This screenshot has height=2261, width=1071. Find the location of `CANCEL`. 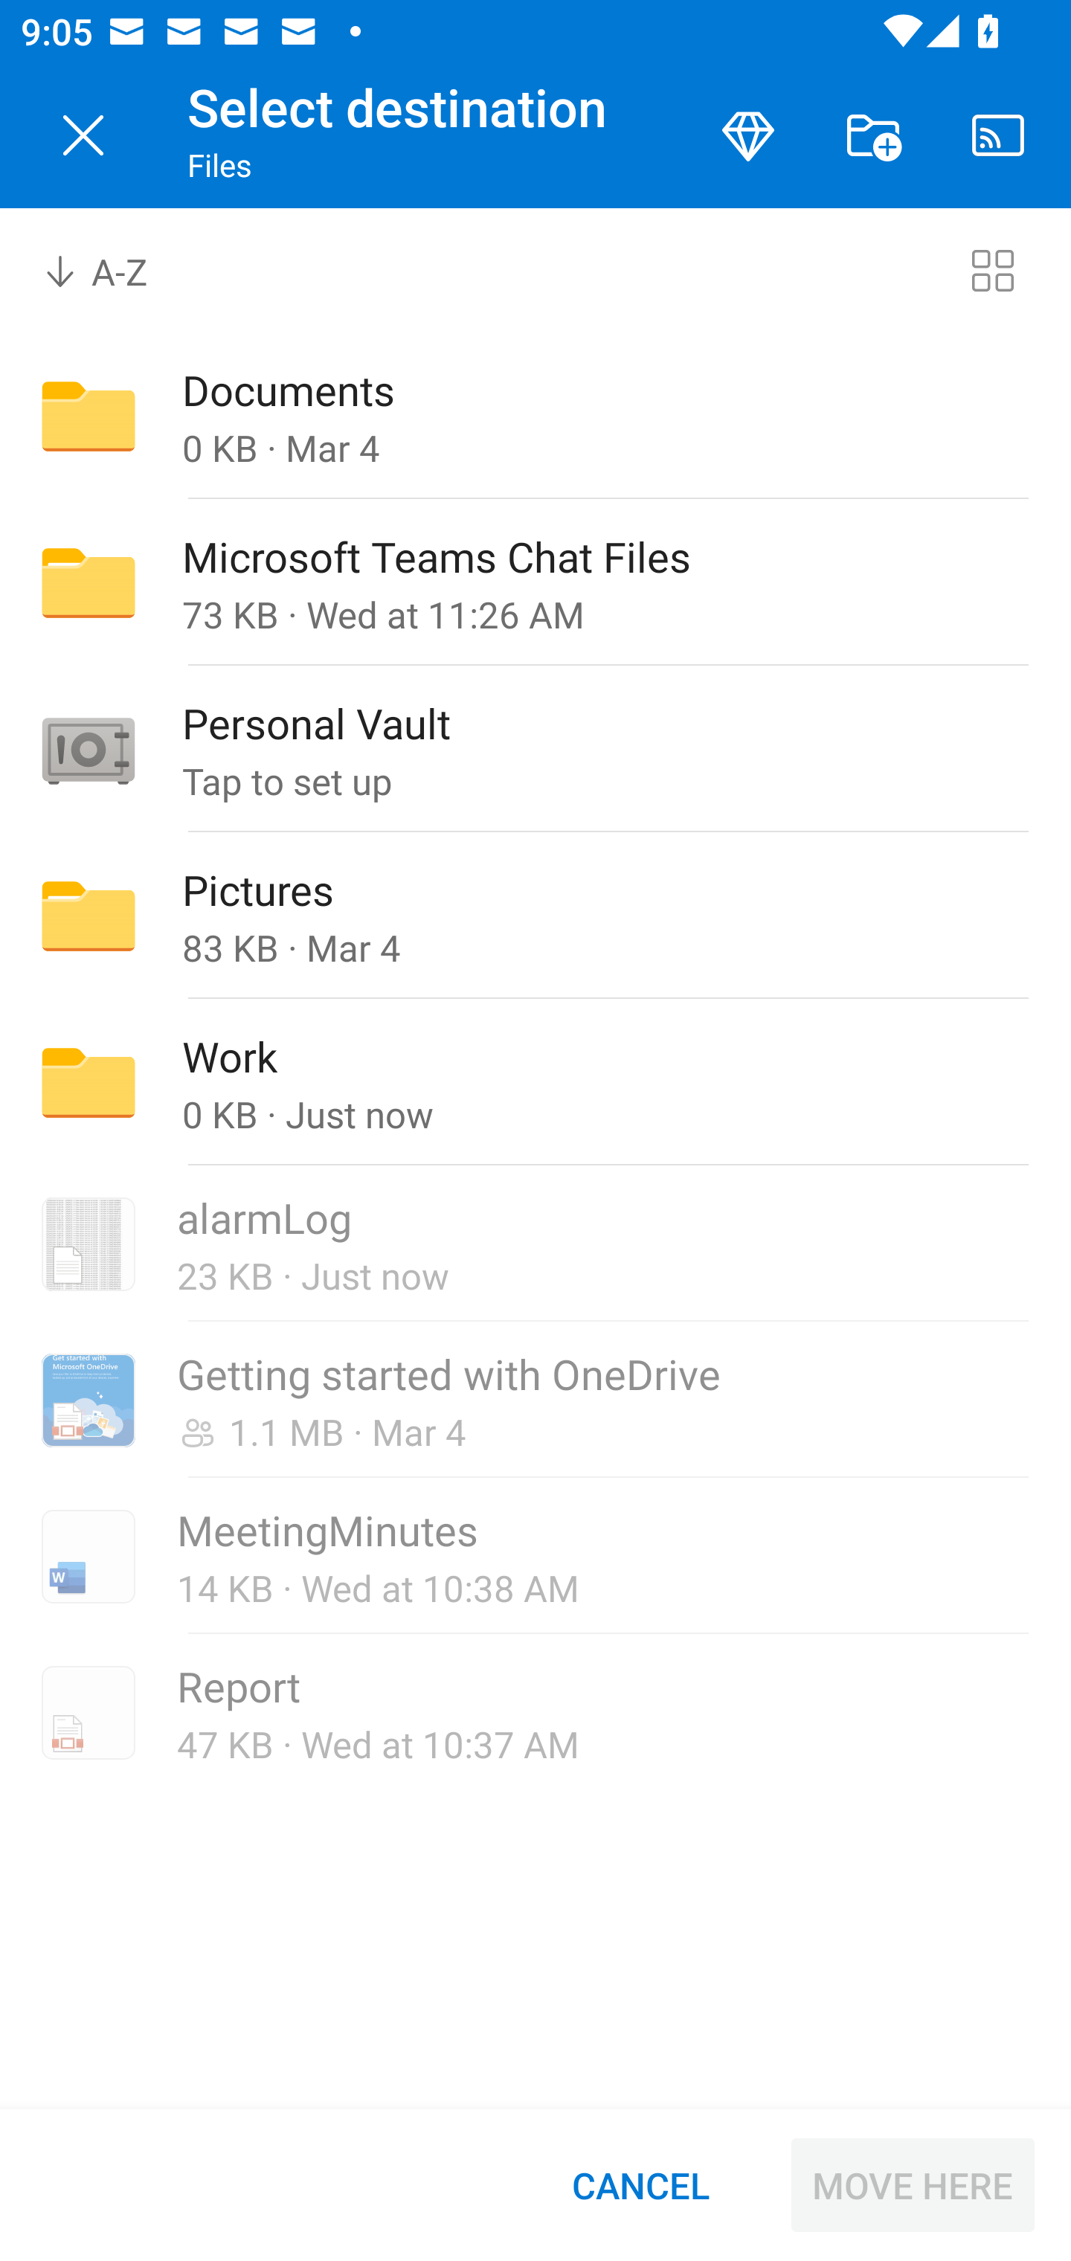

CANCEL is located at coordinates (640, 2185).